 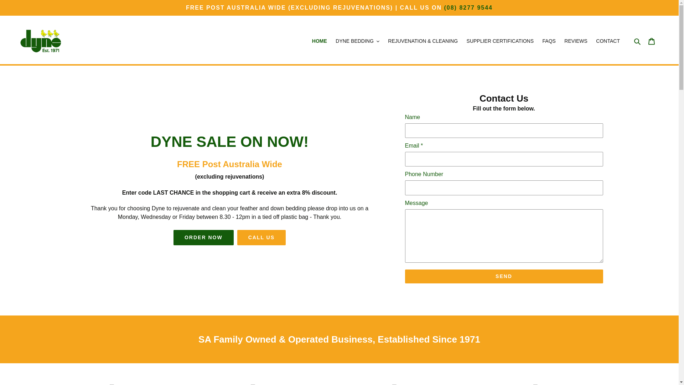 What do you see at coordinates (504, 276) in the screenshot?
I see `Send` at bounding box center [504, 276].